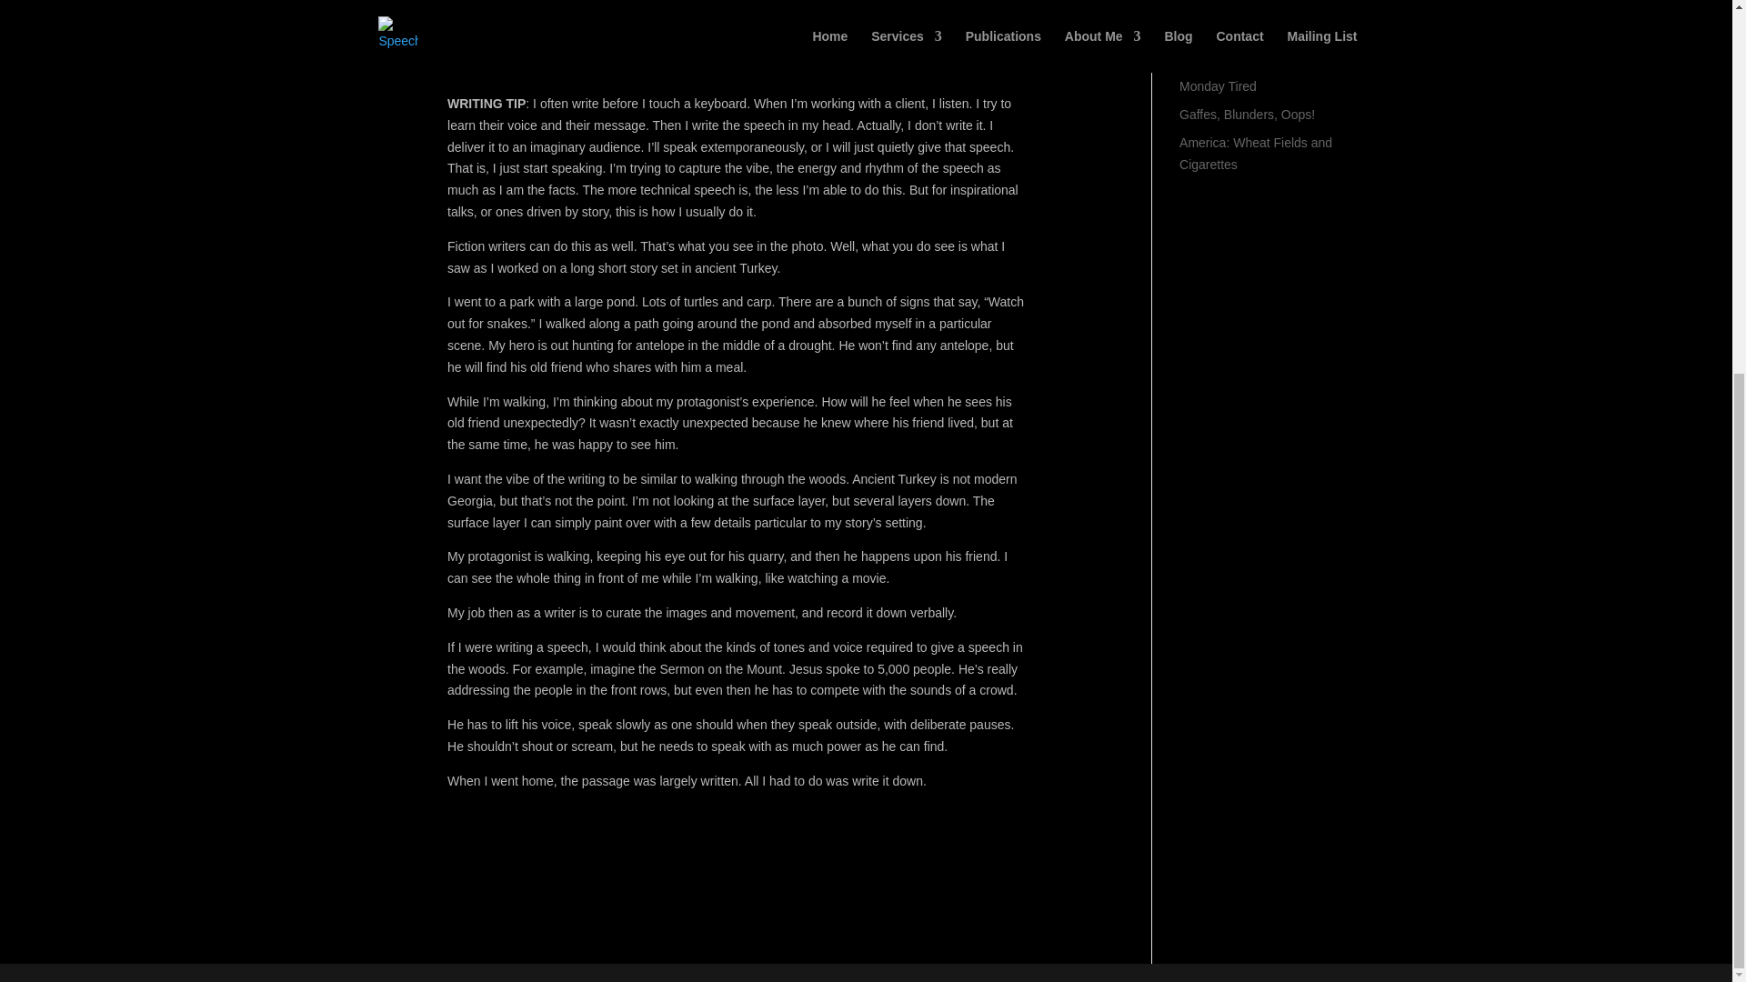  What do you see at coordinates (1255, 154) in the screenshot?
I see `America: Wheat Fields and Cigarettes` at bounding box center [1255, 154].